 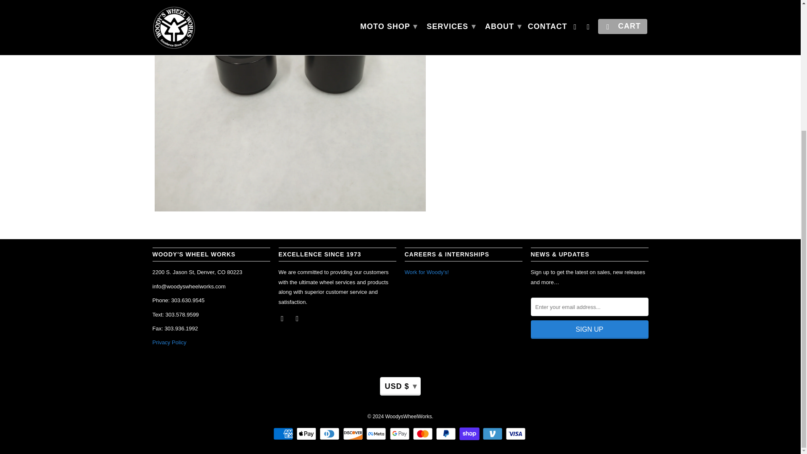 What do you see at coordinates (517, 434) in the screenshot?
I see `Visa` at bounding box center [517, 434].